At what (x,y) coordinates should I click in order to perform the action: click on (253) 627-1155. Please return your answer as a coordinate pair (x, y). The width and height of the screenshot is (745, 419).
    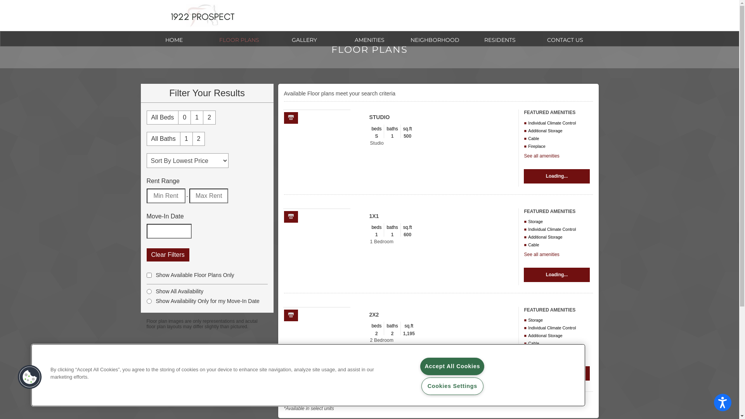
    Looking at the image, I should click on (468, 19).